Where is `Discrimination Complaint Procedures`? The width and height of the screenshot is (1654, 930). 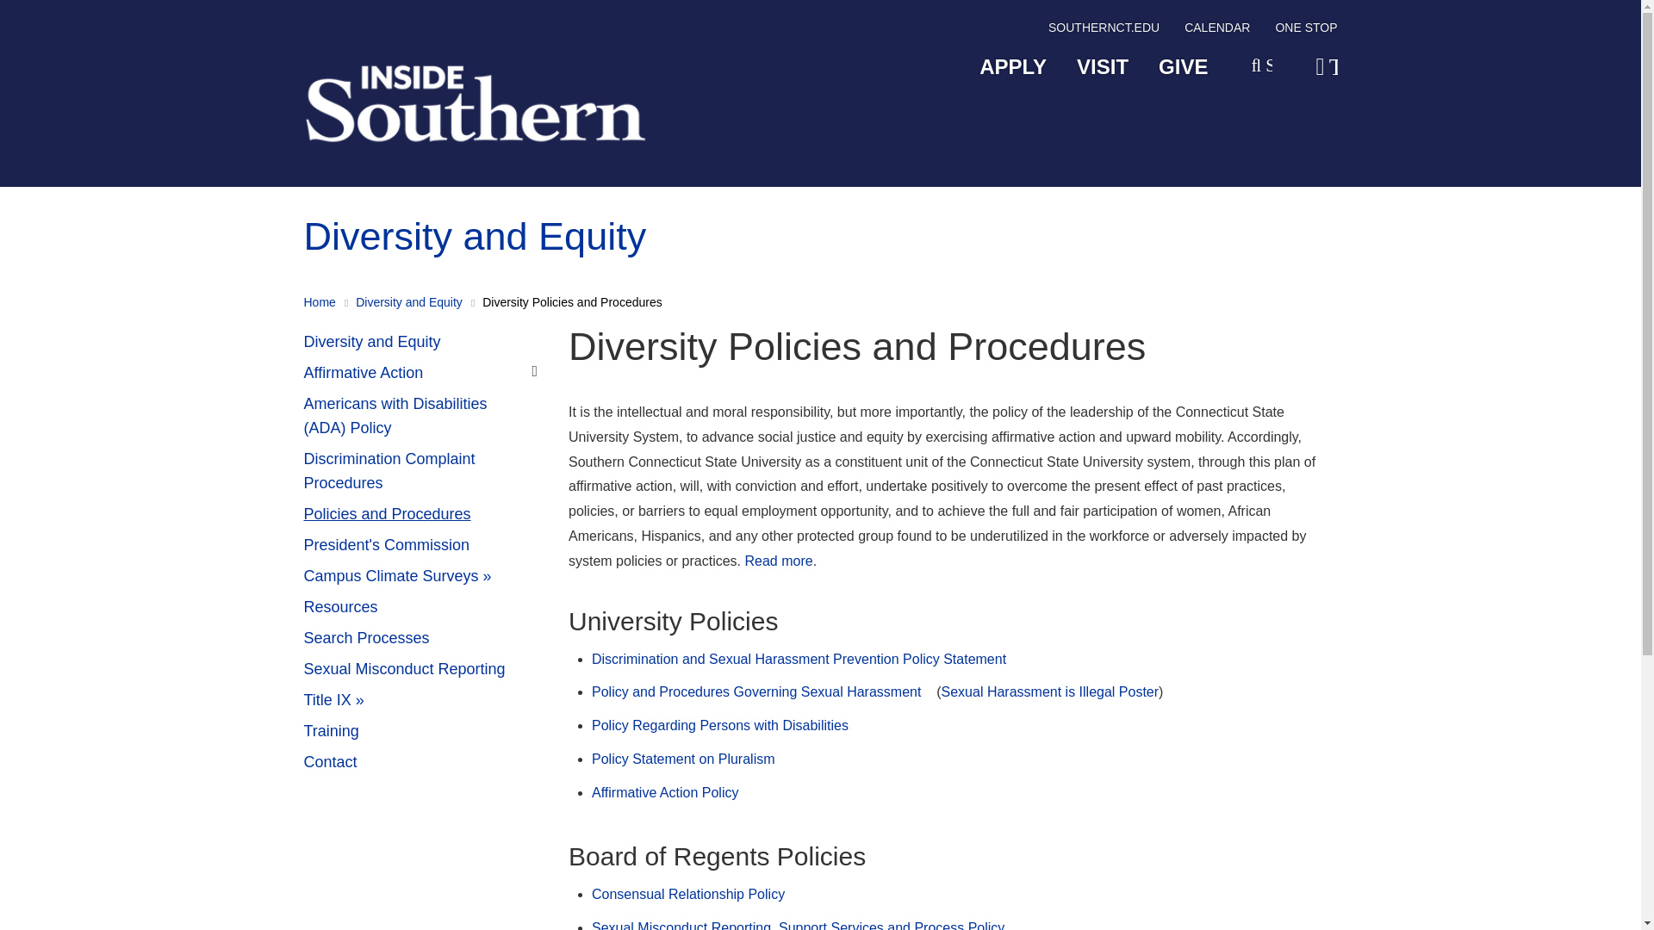
Discrimination Complaint Procedures is located at coordinates (422, 472).